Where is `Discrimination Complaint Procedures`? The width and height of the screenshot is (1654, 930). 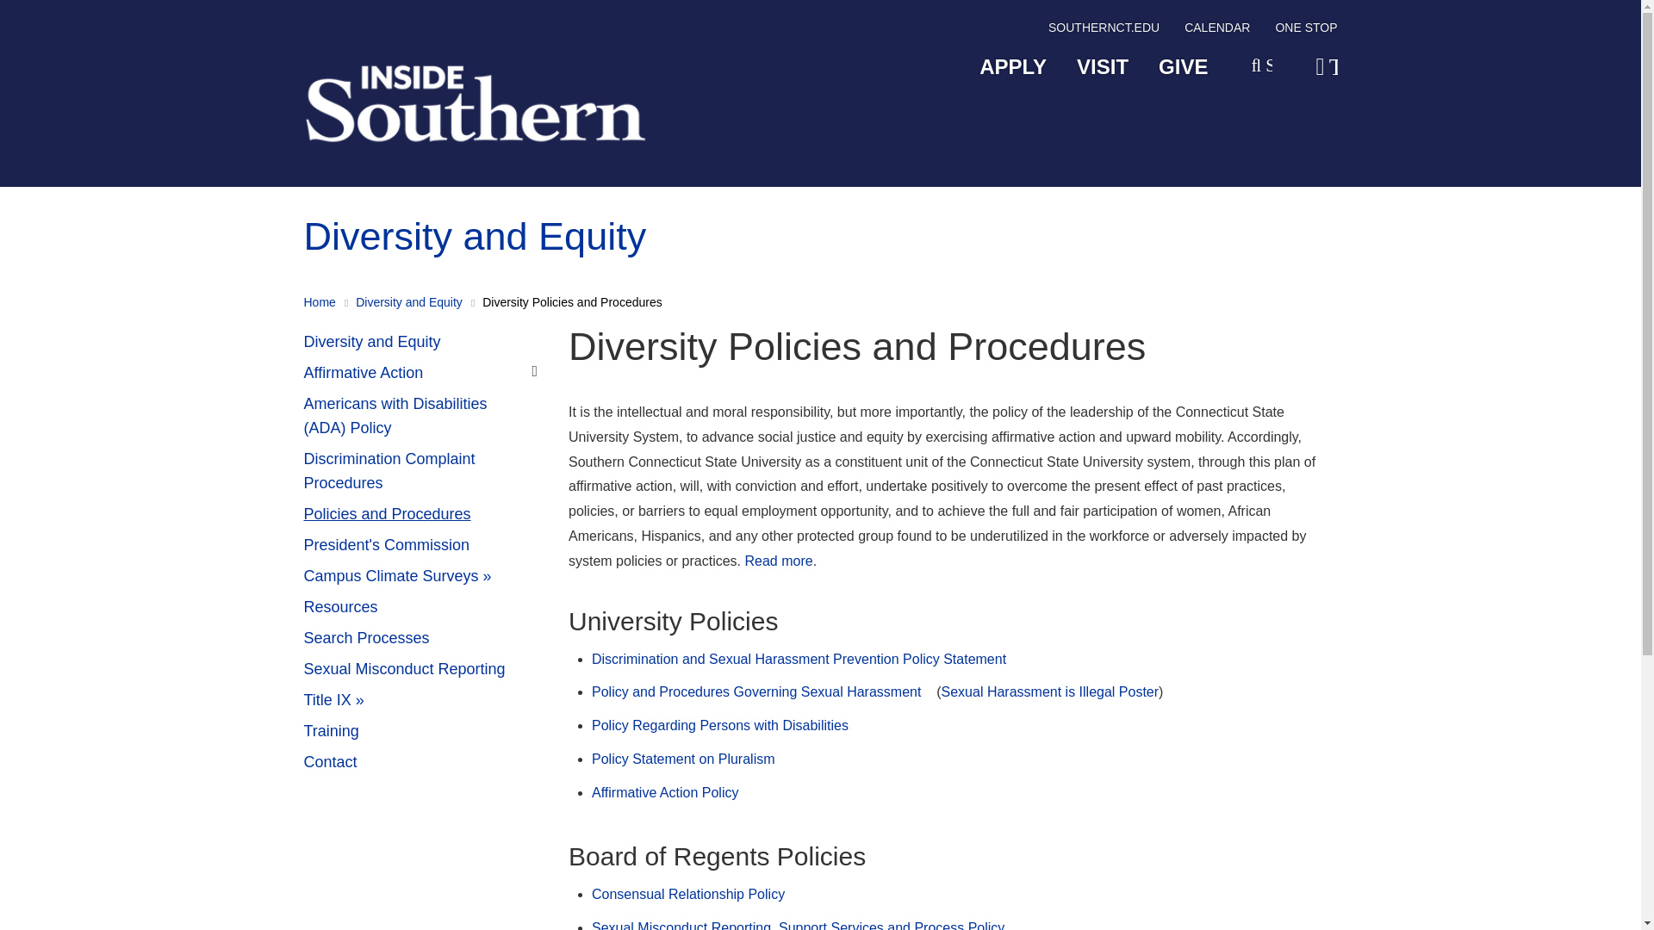
Discrimination Complaint Procedures is located at coordinates (422, 472).